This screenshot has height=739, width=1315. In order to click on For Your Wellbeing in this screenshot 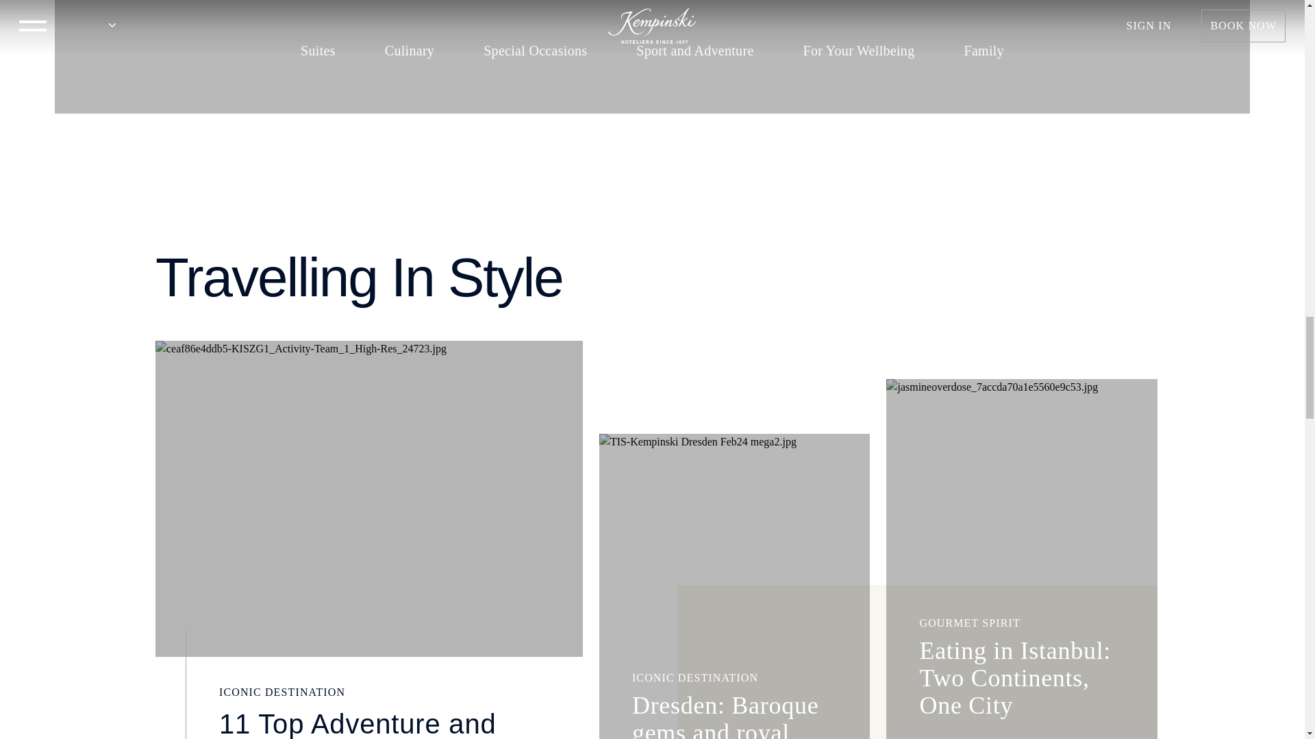, I will do `click(859, 51)`.